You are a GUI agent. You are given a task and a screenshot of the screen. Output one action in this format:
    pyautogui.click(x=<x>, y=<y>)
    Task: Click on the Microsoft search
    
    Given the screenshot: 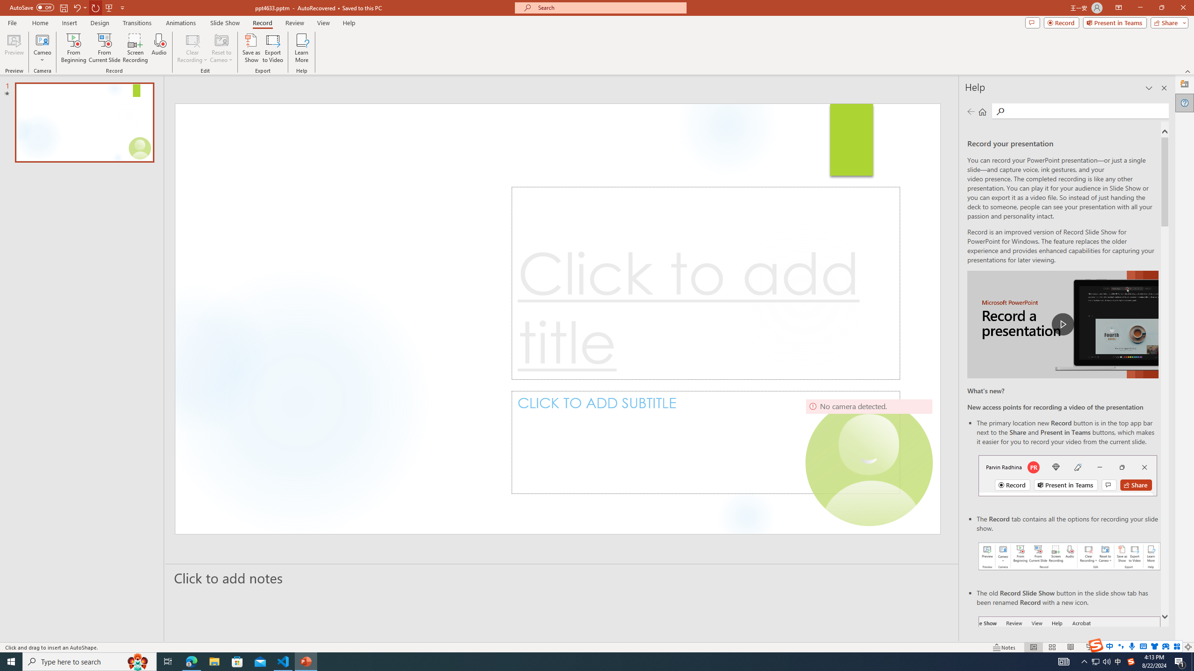 What is the action you would take?
    pyautogui.click(x=609, y=7)
    